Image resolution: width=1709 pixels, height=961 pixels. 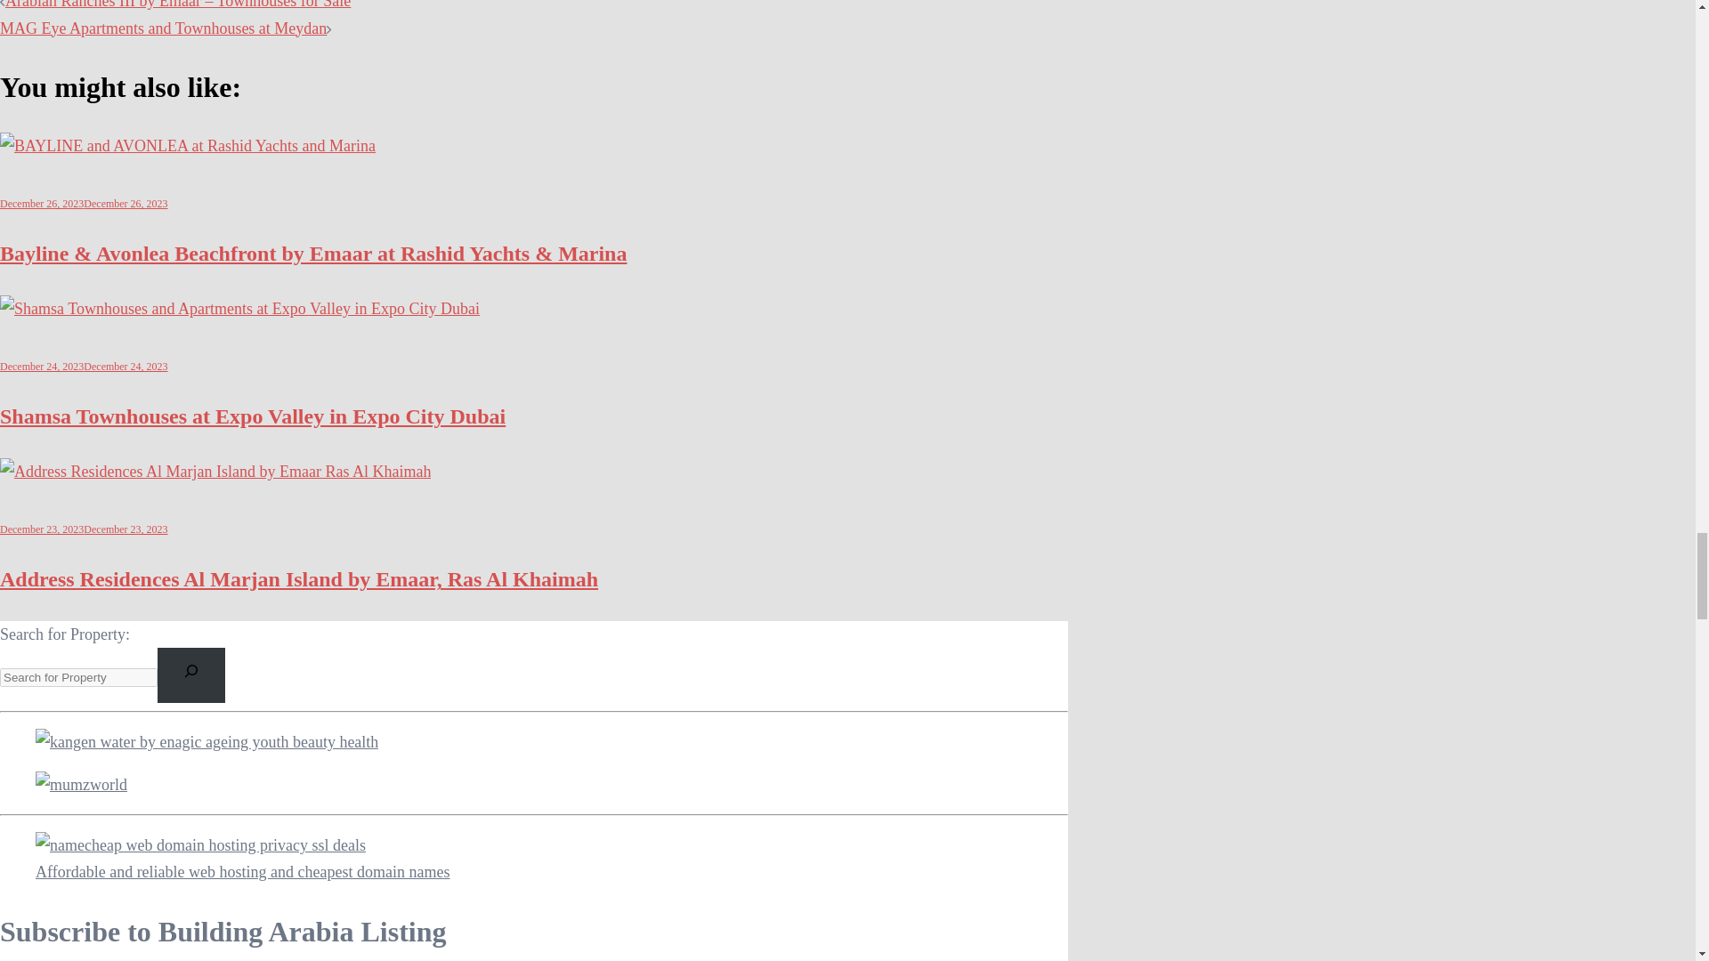 I want to click on December 26, 2023December 26, 2023, so click(x=84, y=204).